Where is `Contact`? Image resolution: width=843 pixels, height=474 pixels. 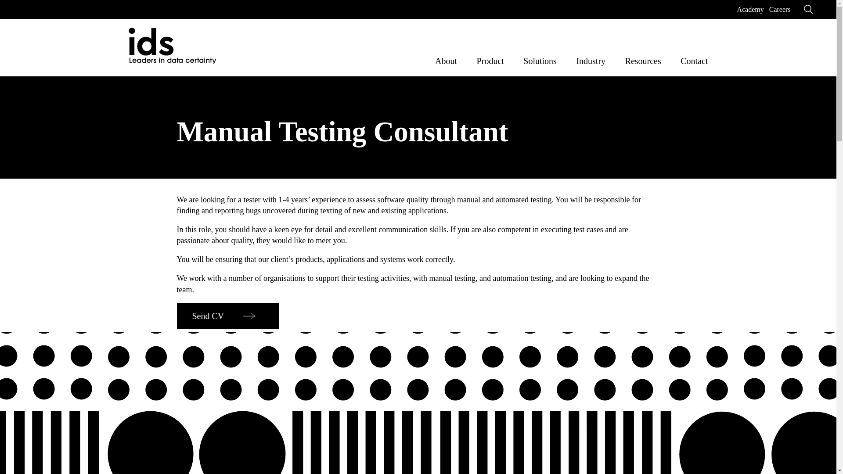
Contact is located at coordinates (694, 59).